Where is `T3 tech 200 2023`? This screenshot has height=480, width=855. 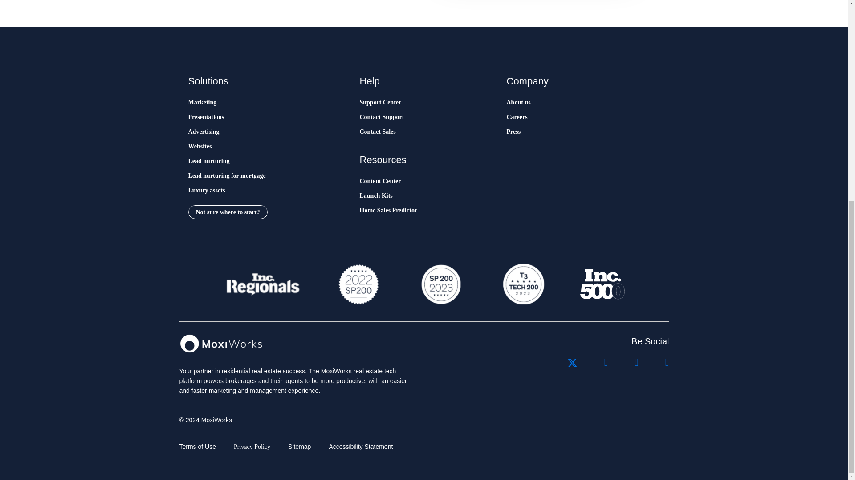 T3 tech 200 2023 is located at coordinates (523, 284).